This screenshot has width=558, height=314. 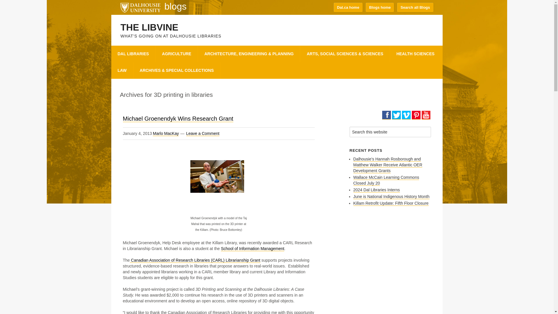 I want to click on School of Information Management, so click(x=252, y=249).